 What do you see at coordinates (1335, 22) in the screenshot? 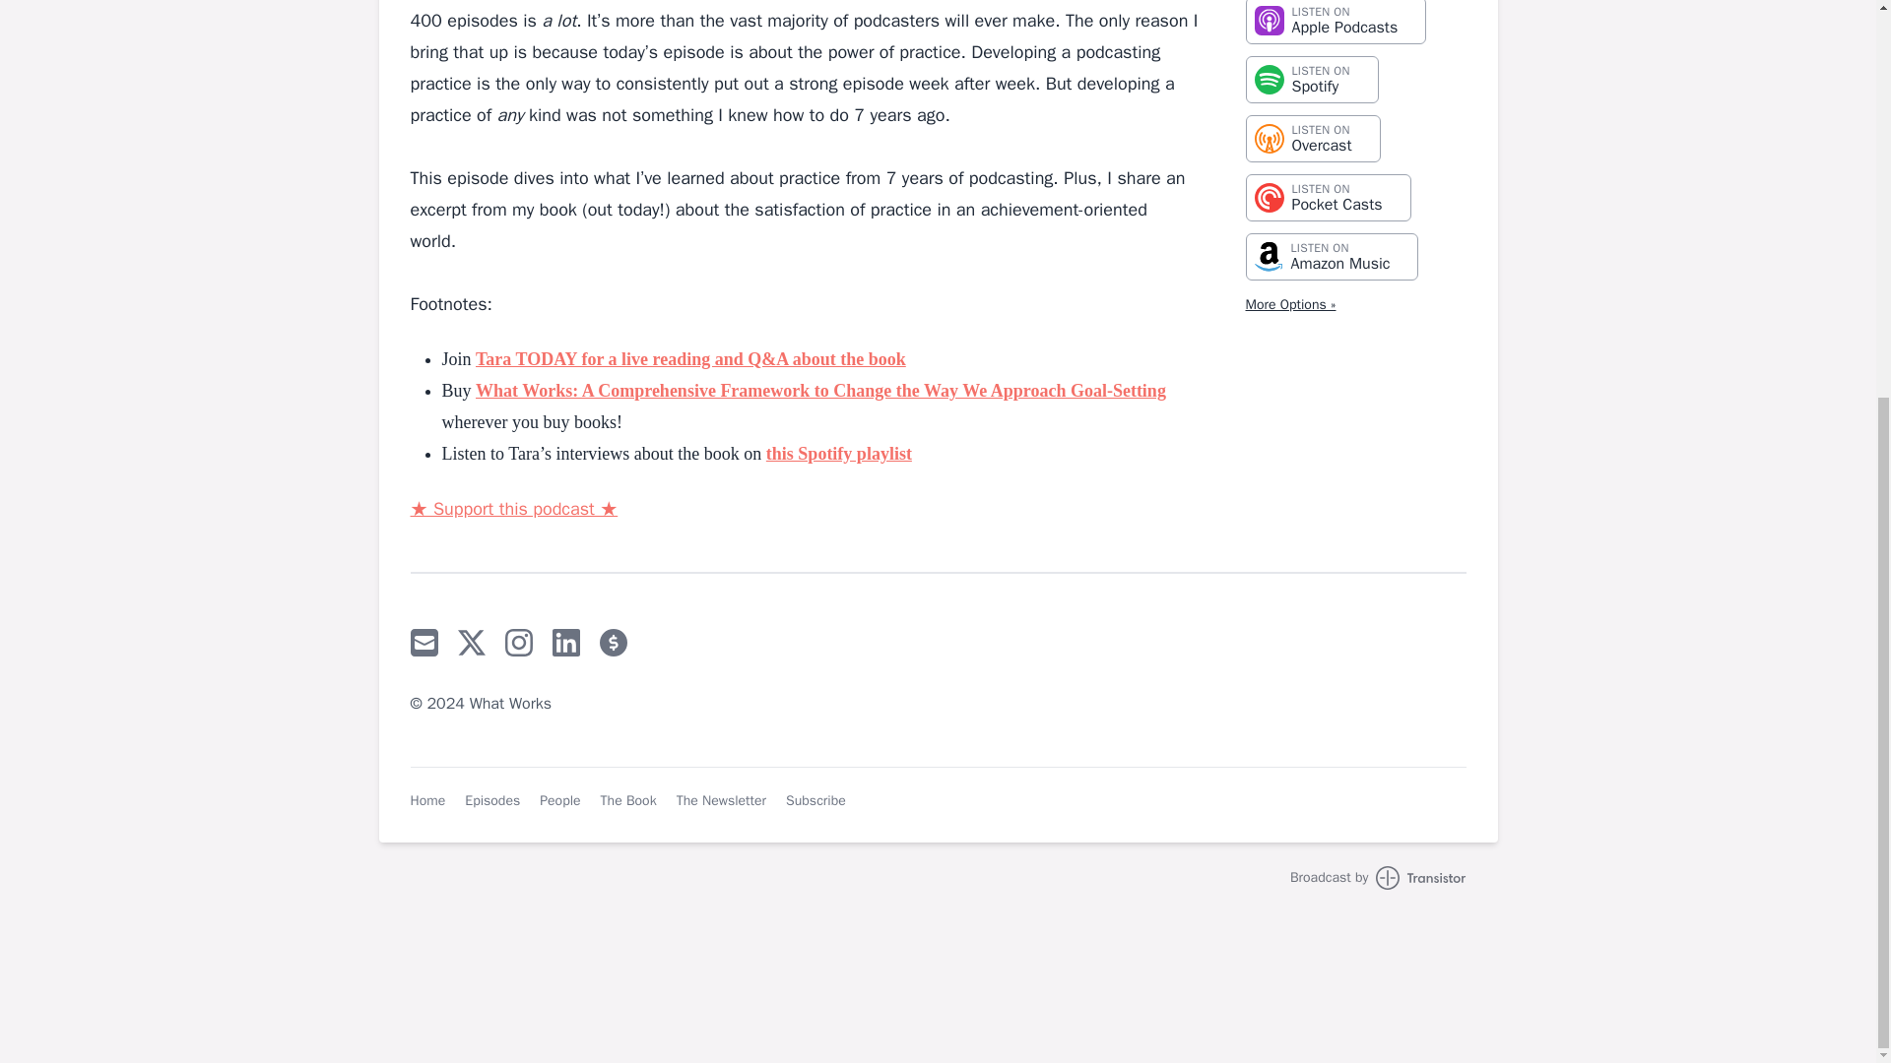
I see `Subscribe` at bounding box center [1335, 22].